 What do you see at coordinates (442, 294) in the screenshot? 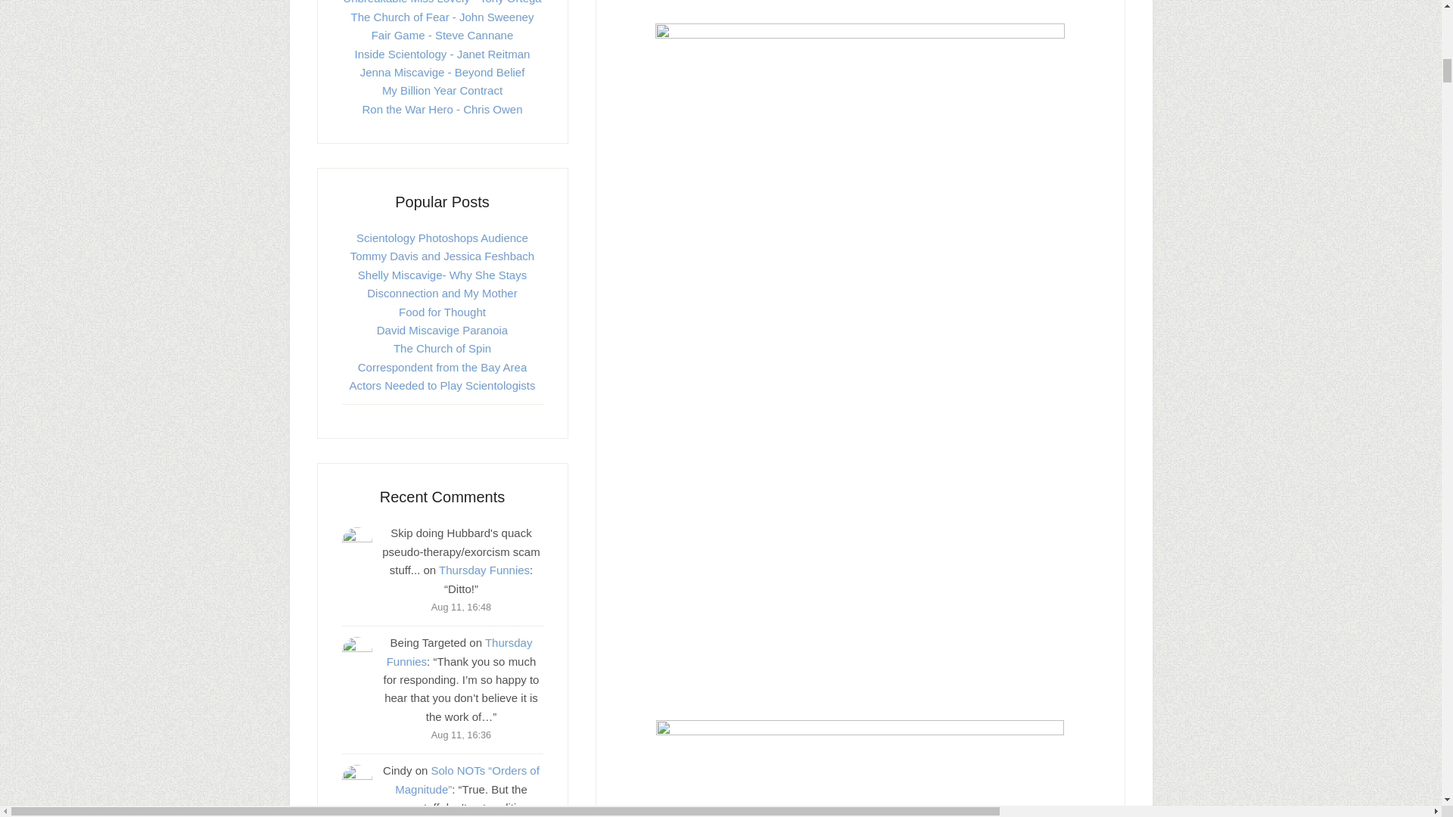
I see `Disconnection and My Mother` at bounding box center [442, 294].